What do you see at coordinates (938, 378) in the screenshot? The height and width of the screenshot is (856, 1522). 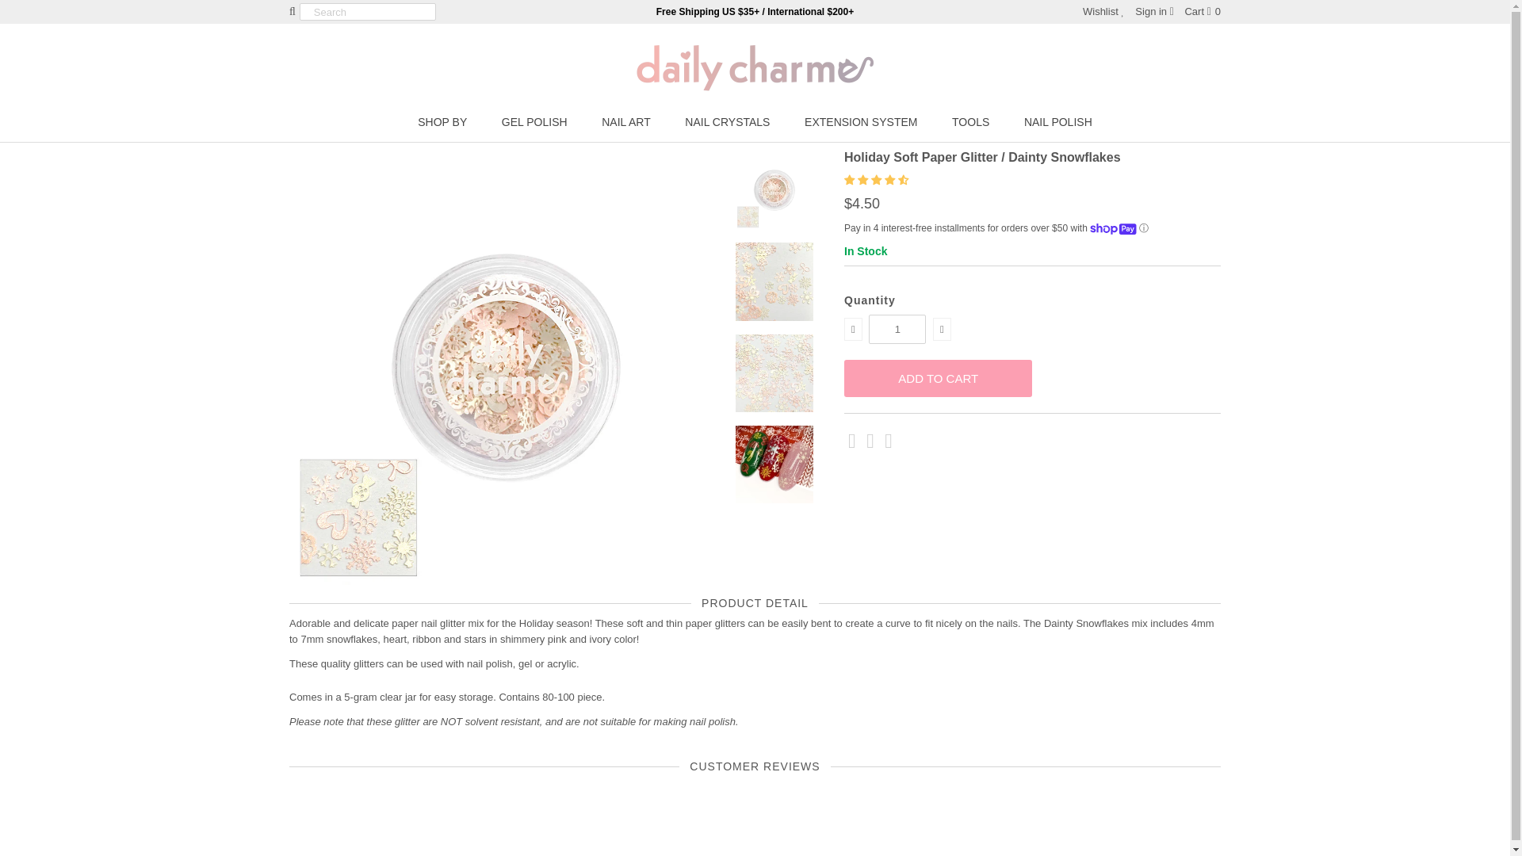 I see `Add to Cart` at bounding box center [938, 378].